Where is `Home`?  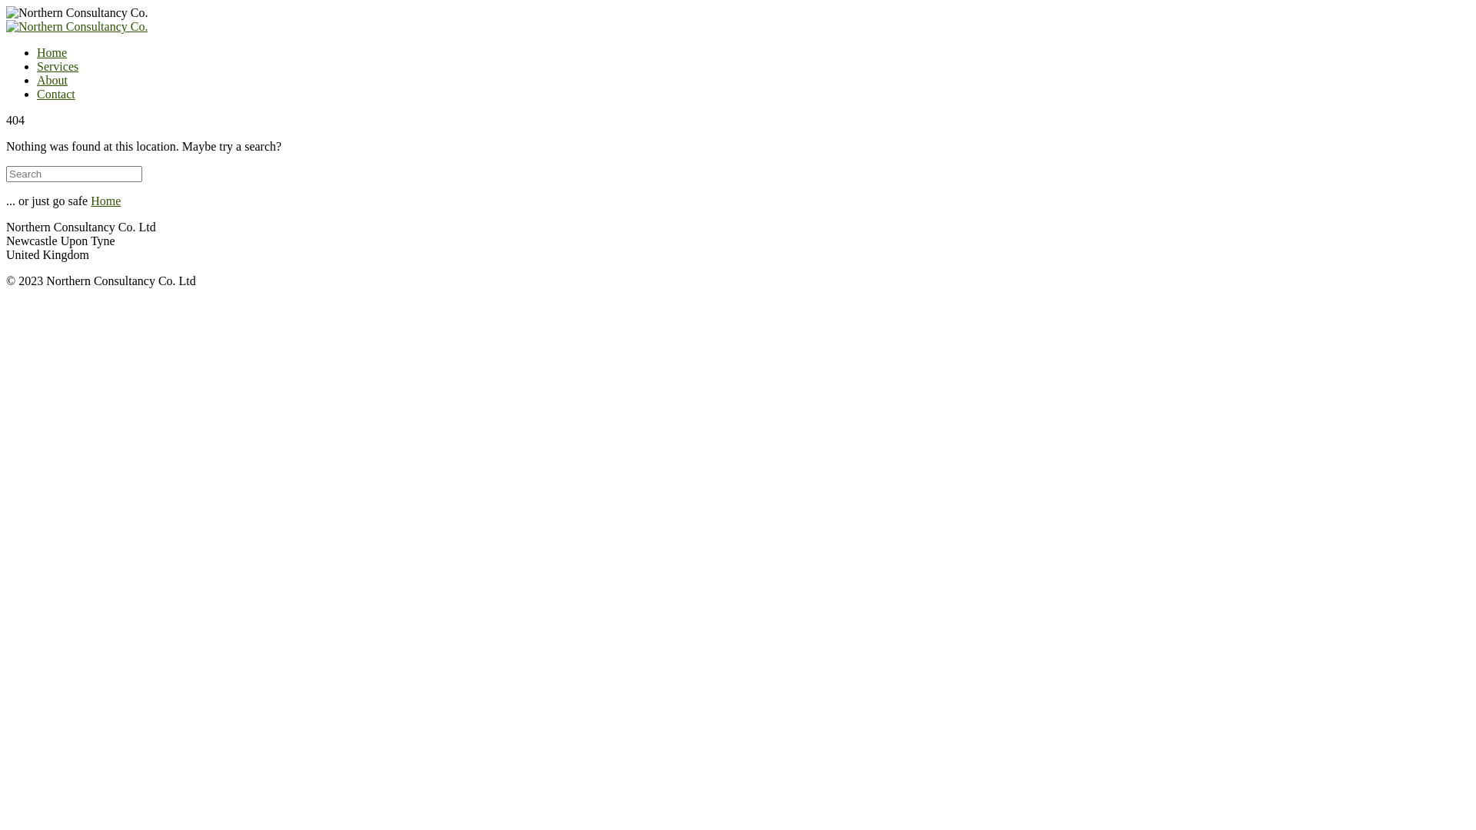 Home is located at coordinates (106, 201).